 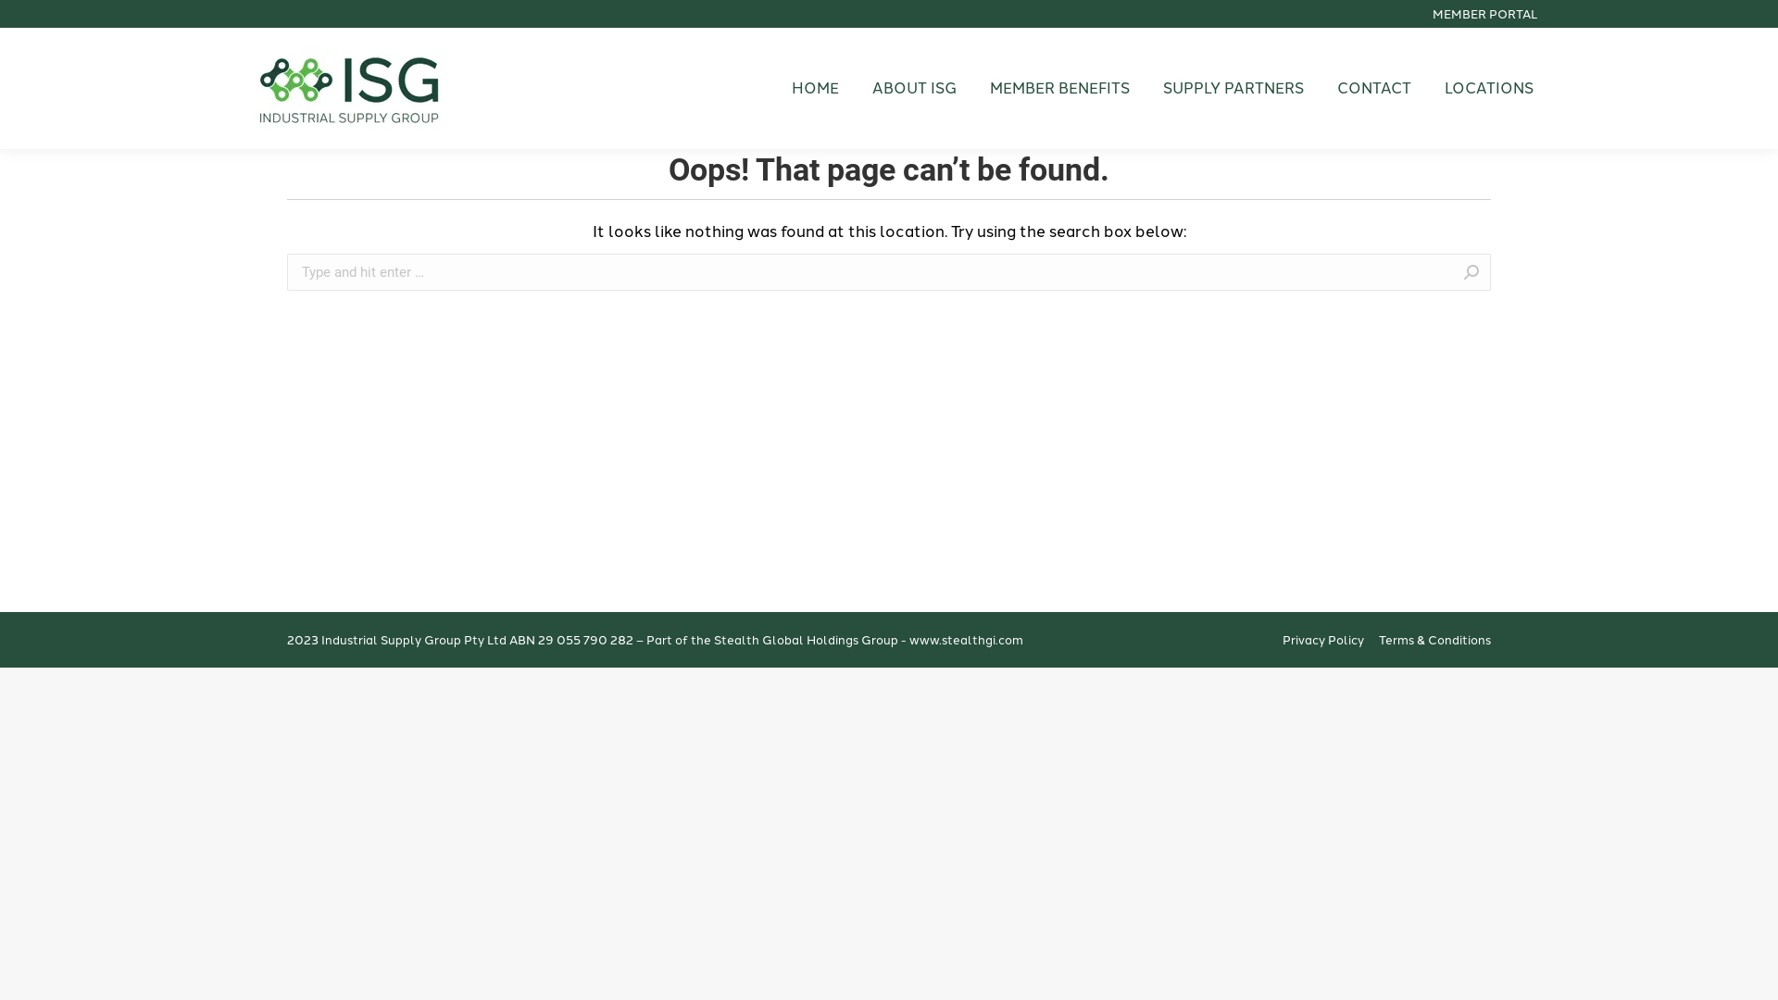 What do you see at coordinates (967, 641) in the screenshot?
I see `www.stealthgi.com` at bounding box center [967, 641].